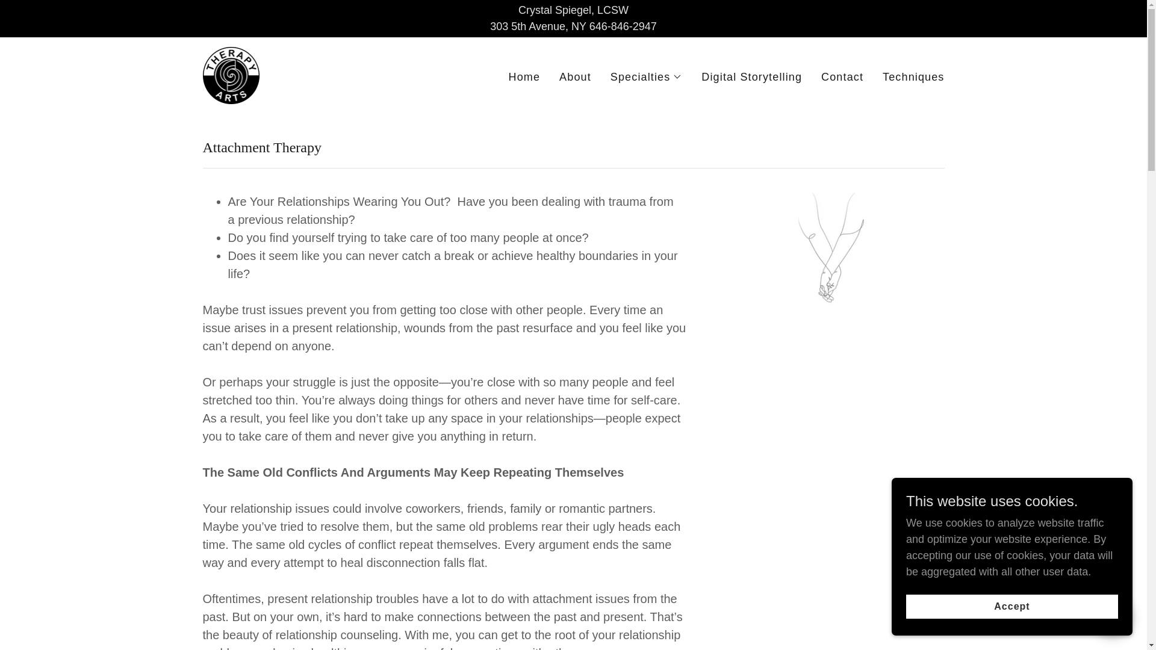 Image resolution: width=1156 pixels, height=650 pixels. I want to click on Therapy Arts, so click(231, 75).